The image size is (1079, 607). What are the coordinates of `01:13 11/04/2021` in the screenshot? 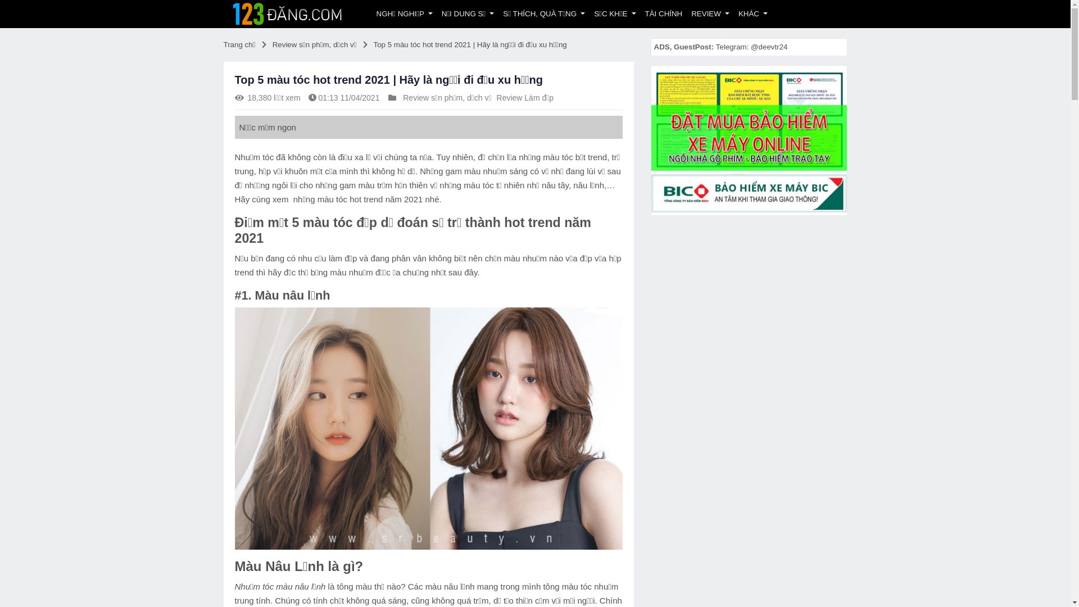 It's located at (348, 98).